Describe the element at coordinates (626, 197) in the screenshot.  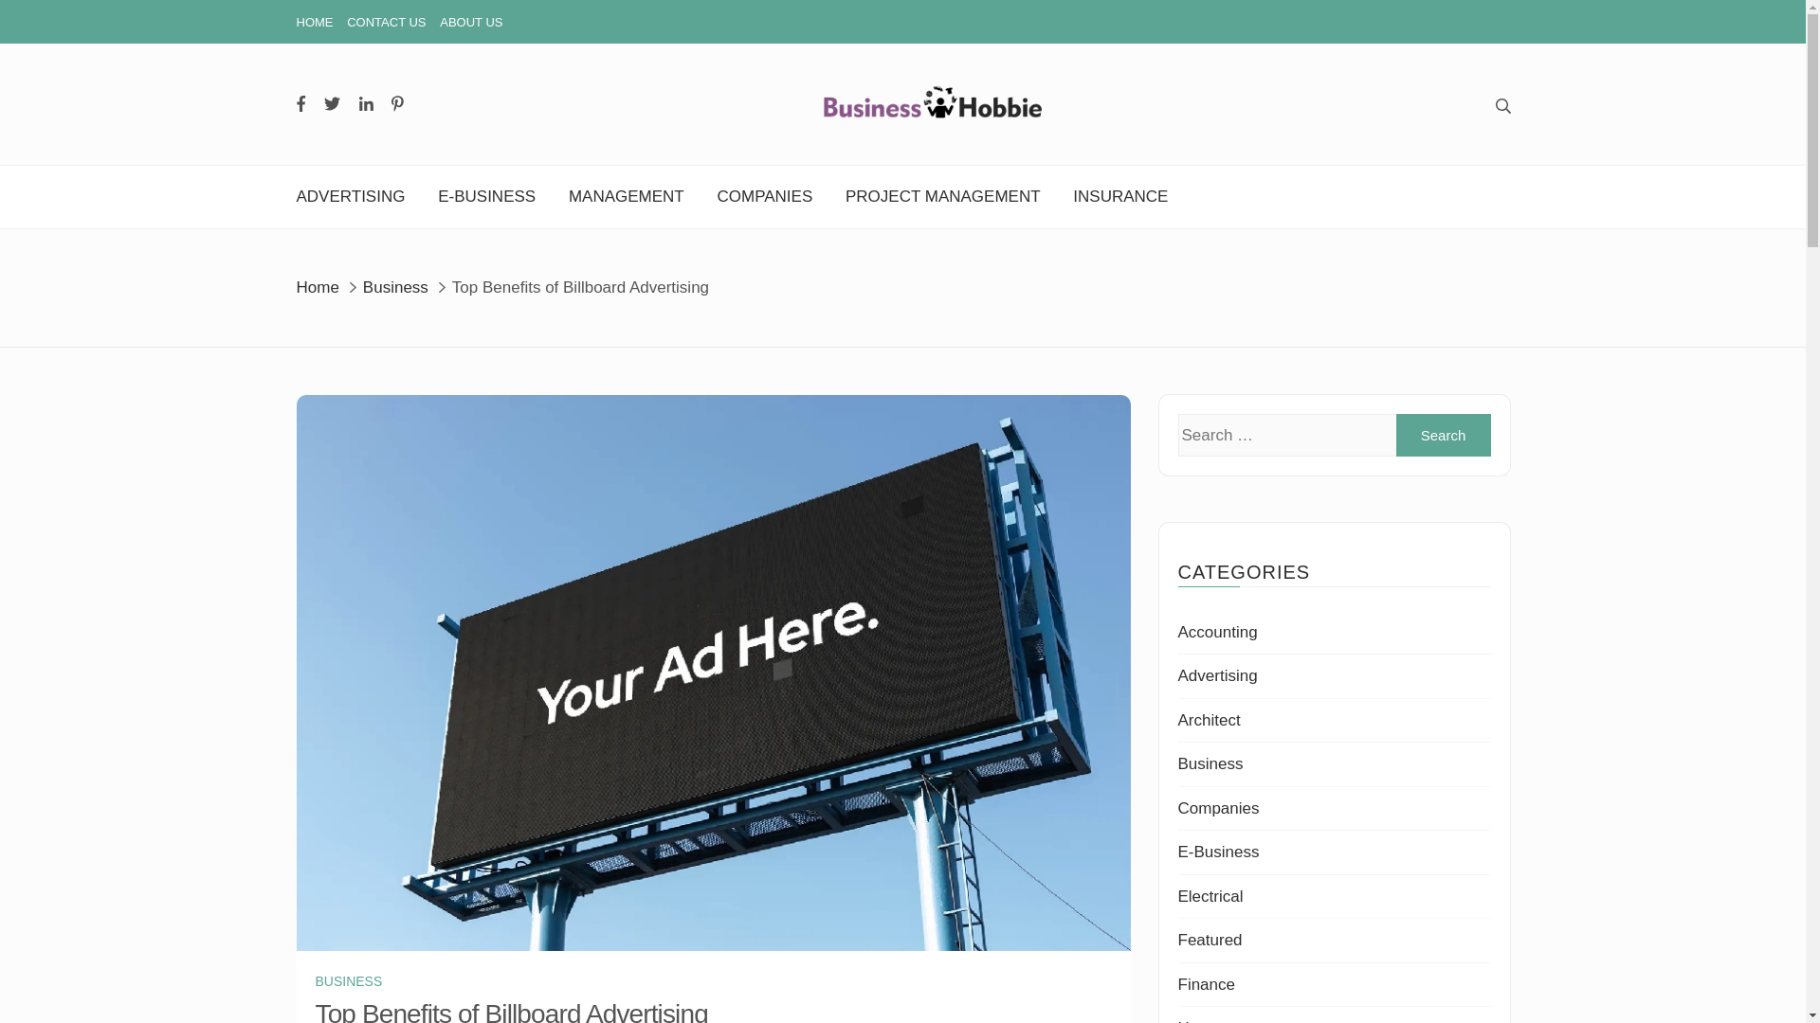
I see `MANAGEMENT` at that location.